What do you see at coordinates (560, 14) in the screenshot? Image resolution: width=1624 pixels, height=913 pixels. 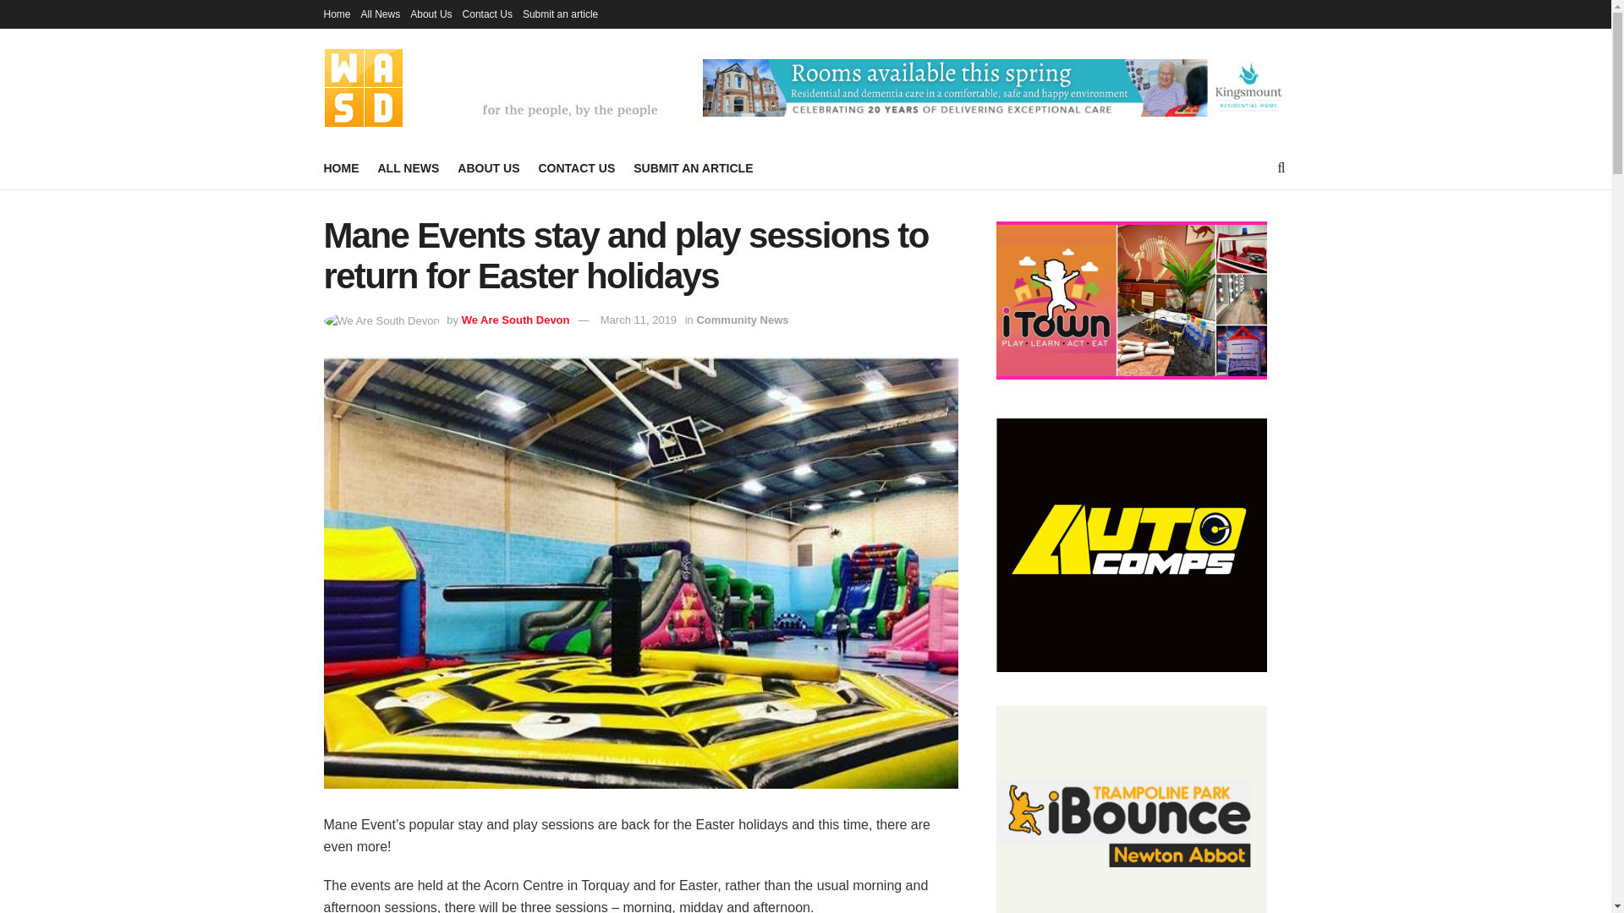 I see `Submit an article` at bounding box center [560, 14].